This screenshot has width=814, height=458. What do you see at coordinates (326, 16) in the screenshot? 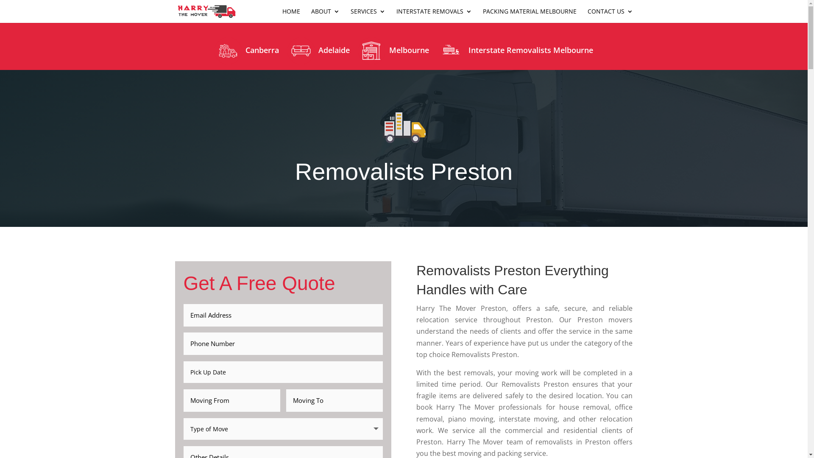
I see `ABOUT` at bounding box center [326, 16].